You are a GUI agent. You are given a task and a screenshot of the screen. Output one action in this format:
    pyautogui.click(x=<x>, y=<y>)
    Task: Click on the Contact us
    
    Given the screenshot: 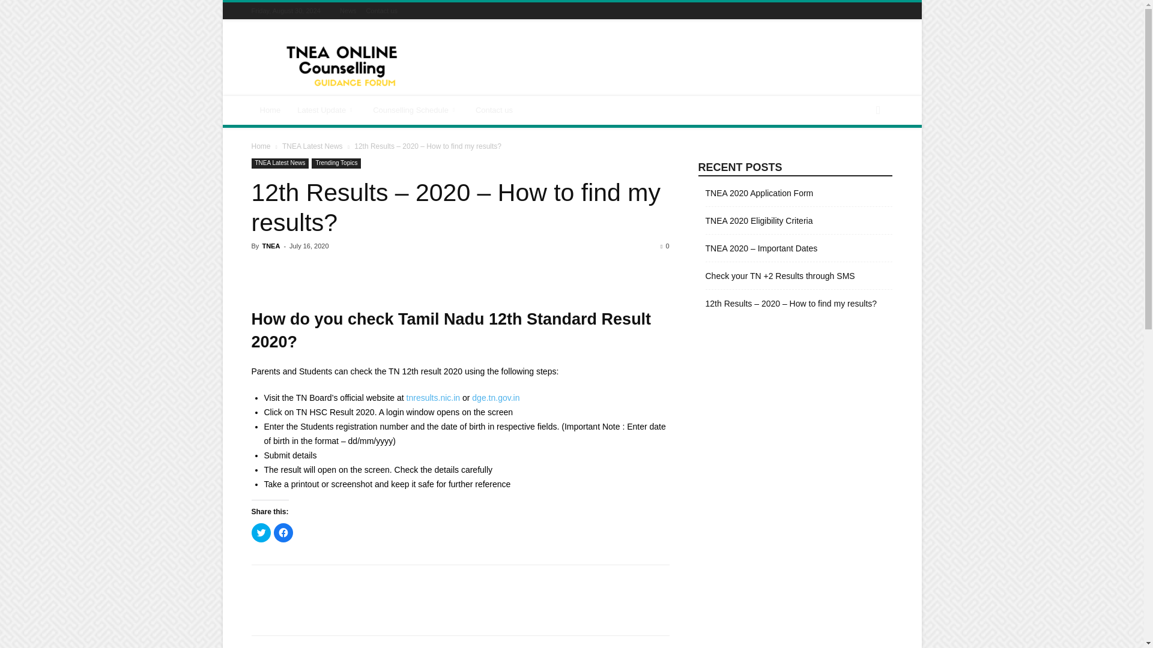 What is the action you would take?
    pyautogui.click(x=494, y=110)
    